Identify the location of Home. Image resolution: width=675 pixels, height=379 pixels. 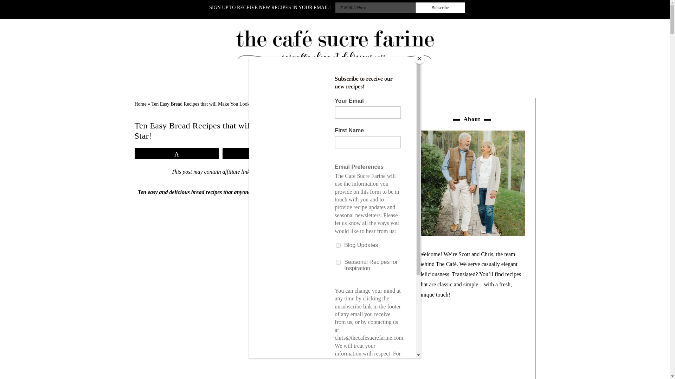
(264, 81).